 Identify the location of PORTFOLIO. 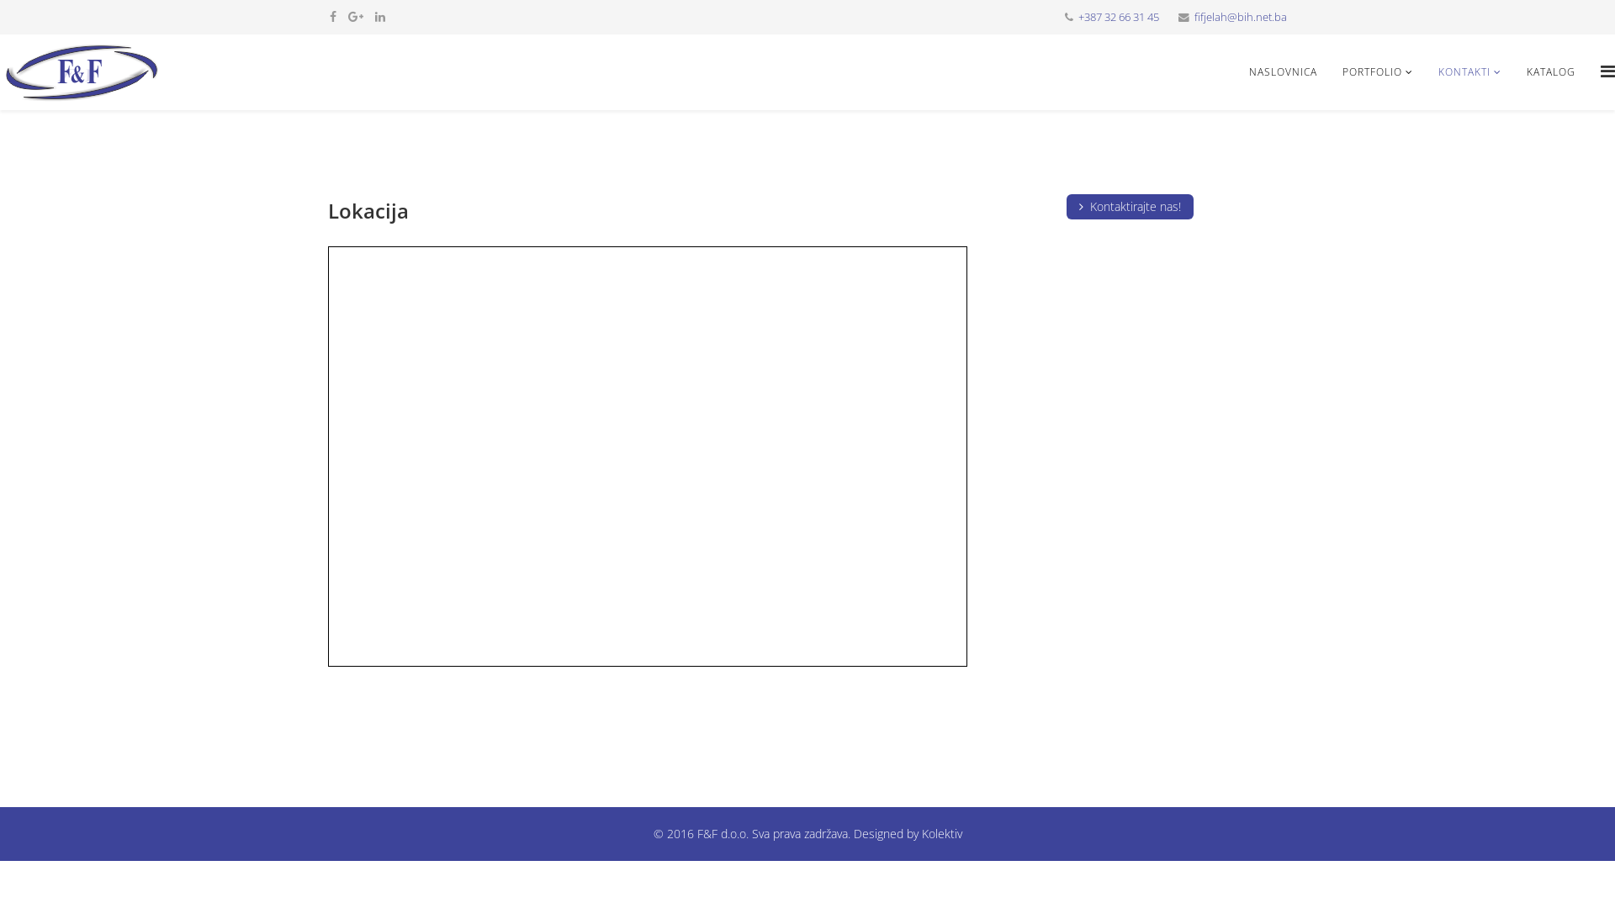
(1378, 72).